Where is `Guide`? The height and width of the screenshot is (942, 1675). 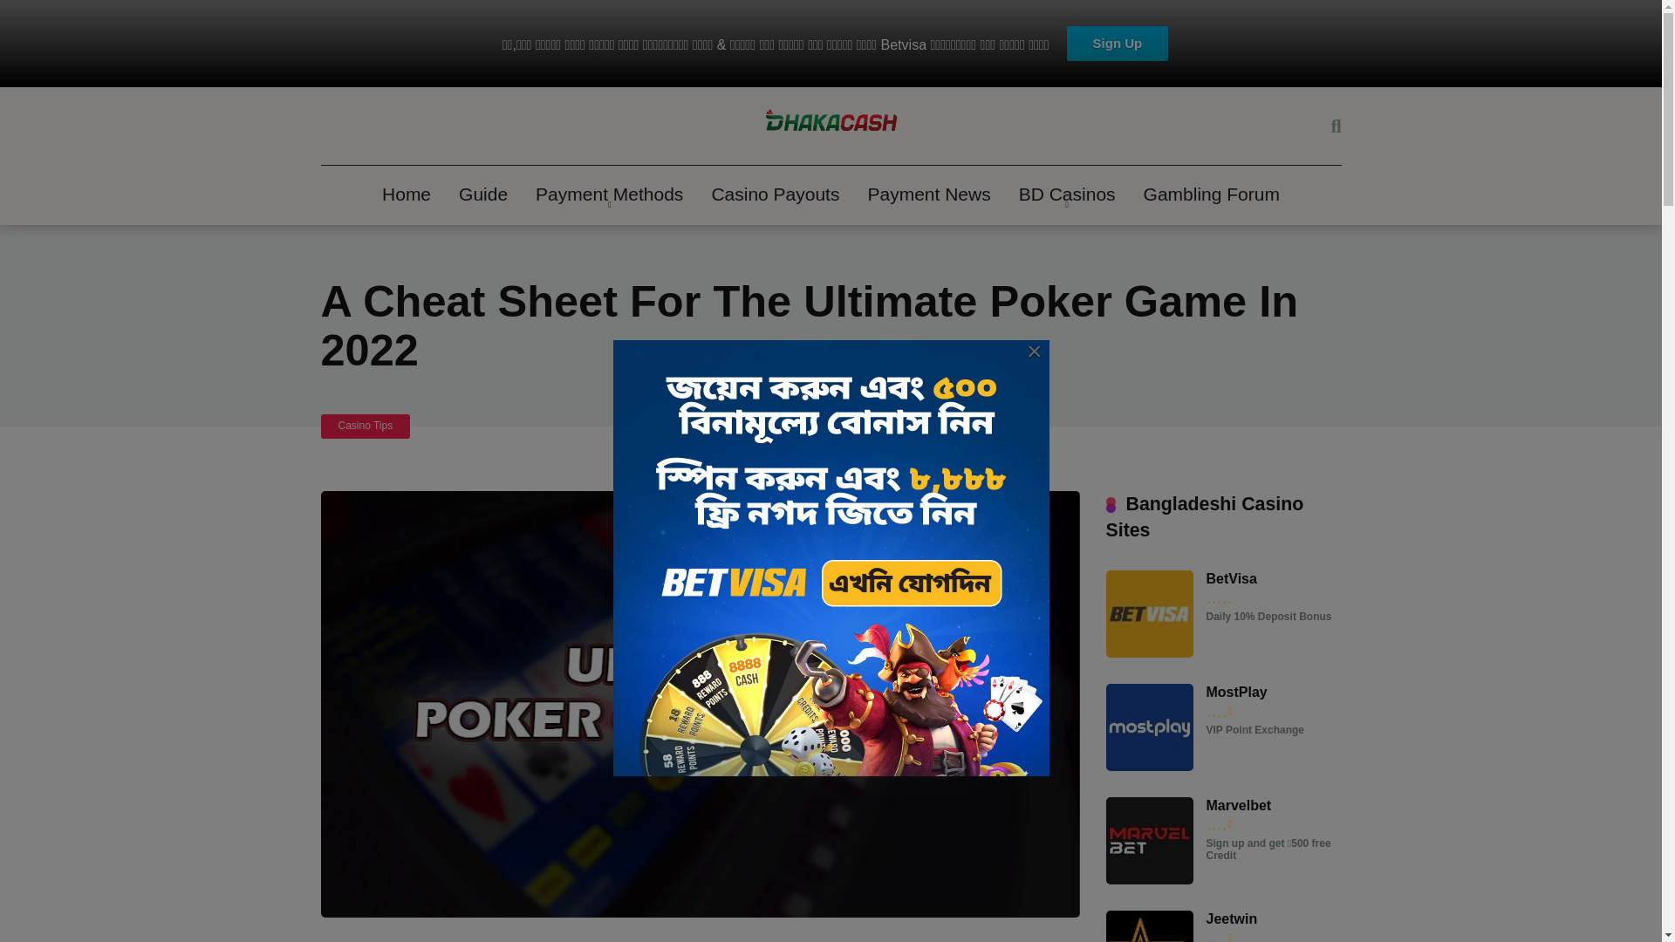
Guide is located at coordinates (483, 195).